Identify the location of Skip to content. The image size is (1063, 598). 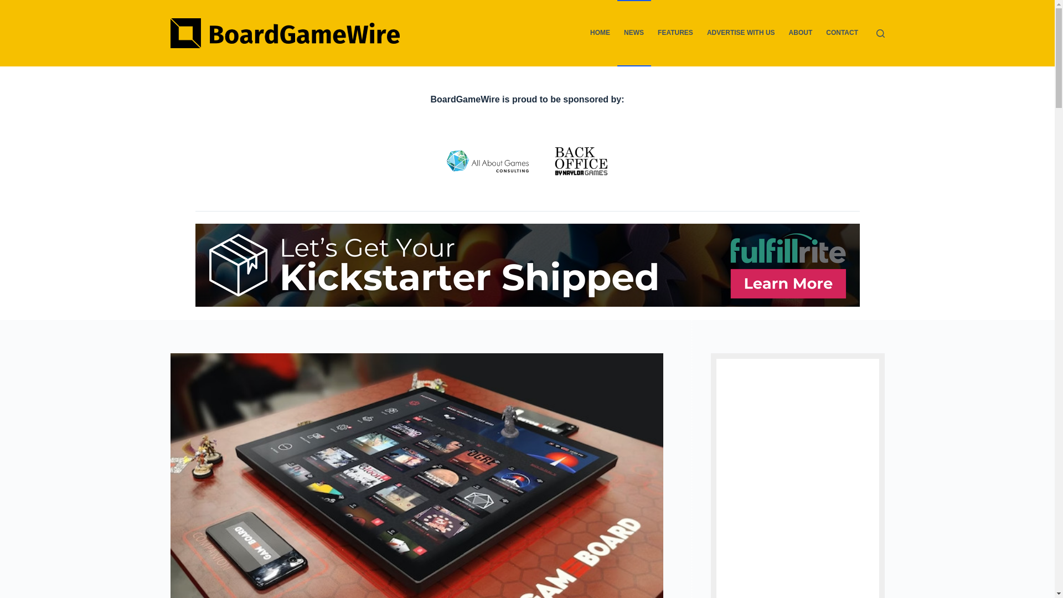
(11, 6).